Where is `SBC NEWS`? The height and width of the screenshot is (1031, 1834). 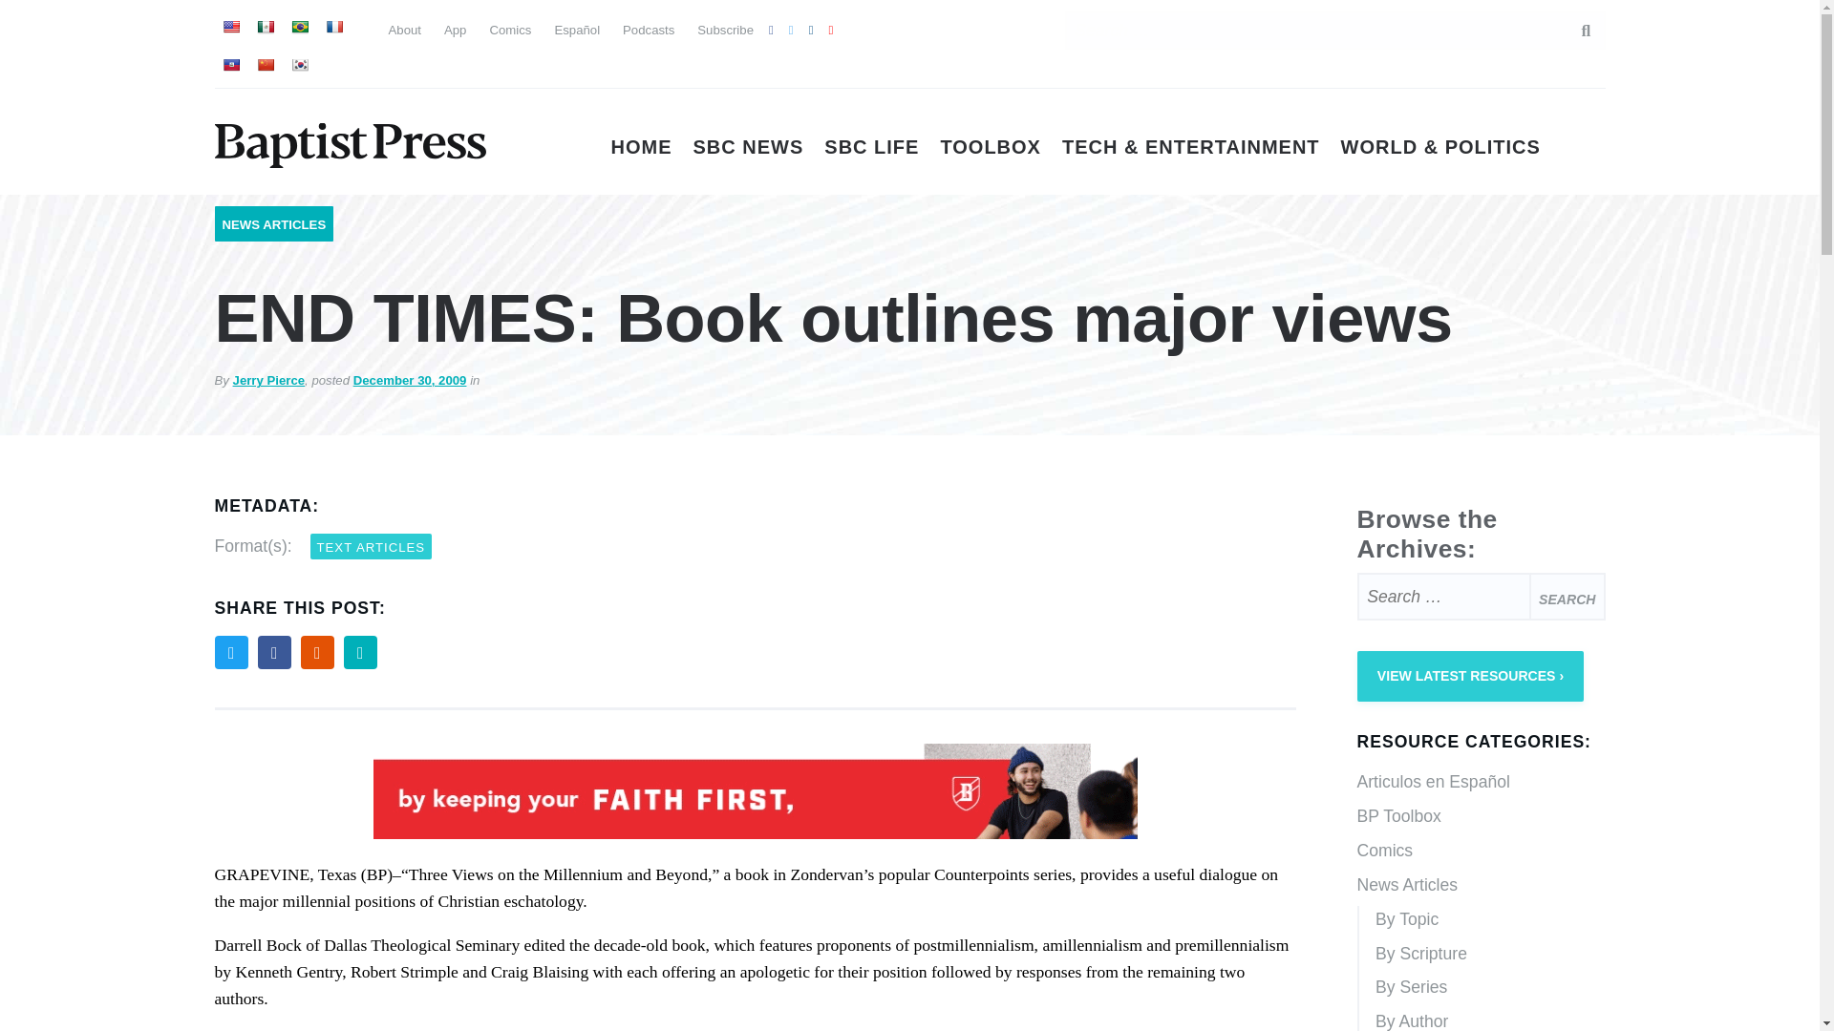
SBC NEWS is located at coordinates (749, 147).